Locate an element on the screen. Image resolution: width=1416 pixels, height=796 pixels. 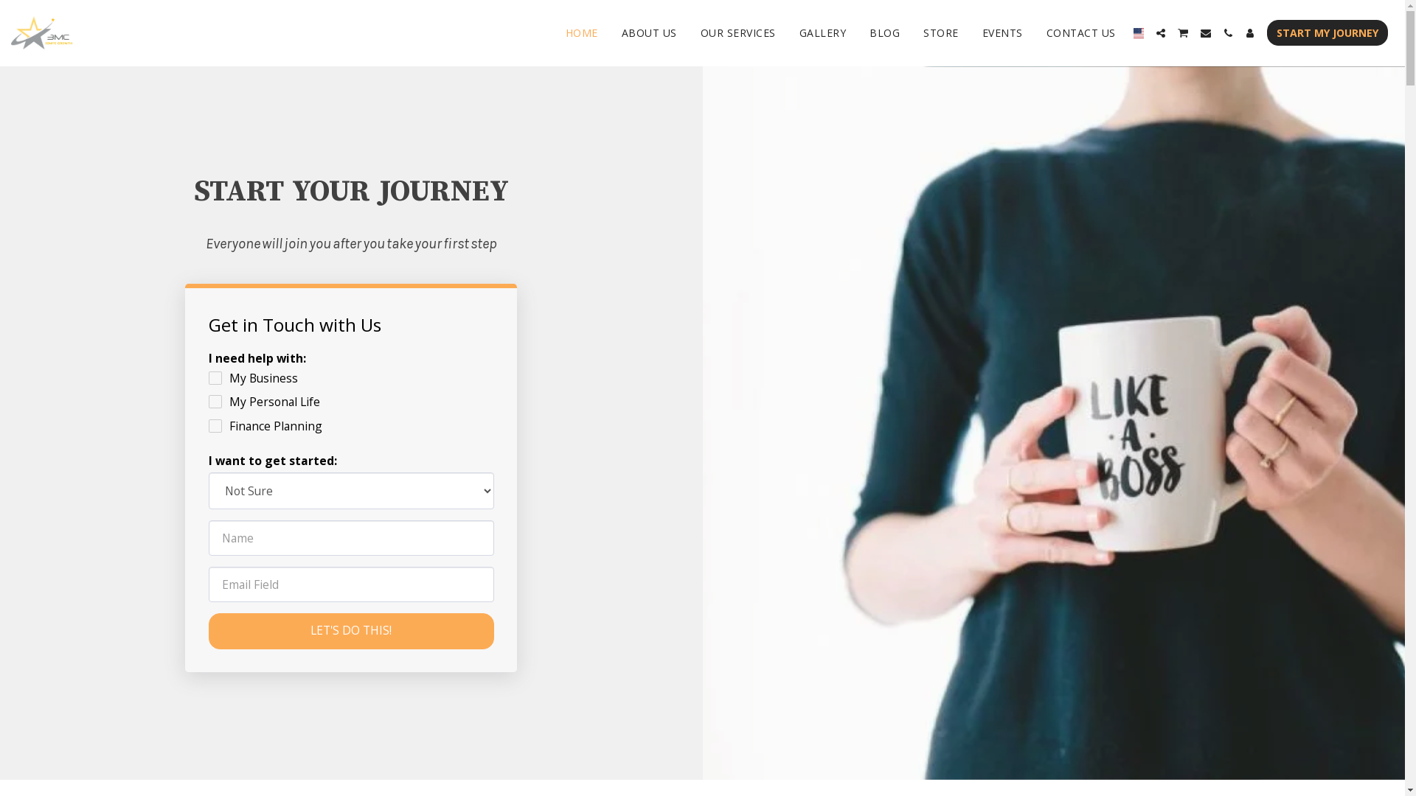
BLOG is located at coordinates (885, 32).